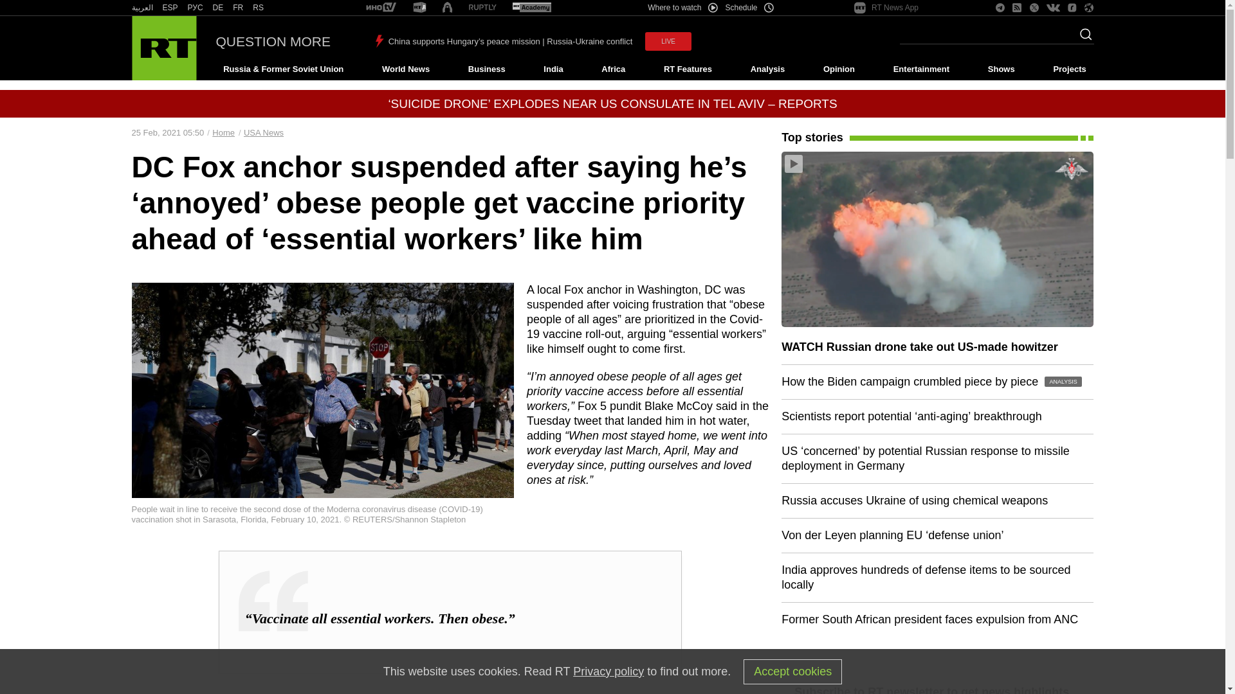  Describe the element at coordinates (273, 41) in the screenshot. I see `QUESTION MORE` at that location.